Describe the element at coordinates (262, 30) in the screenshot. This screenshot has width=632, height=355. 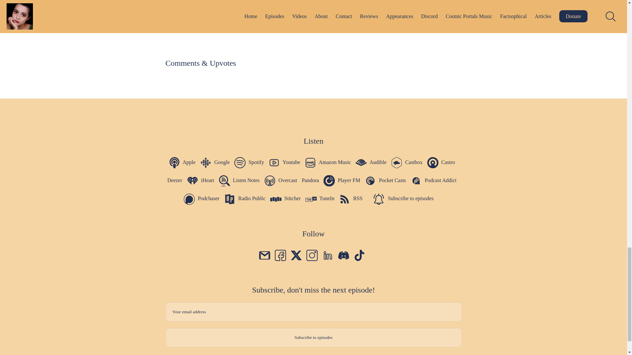
I see `click here` at that location.